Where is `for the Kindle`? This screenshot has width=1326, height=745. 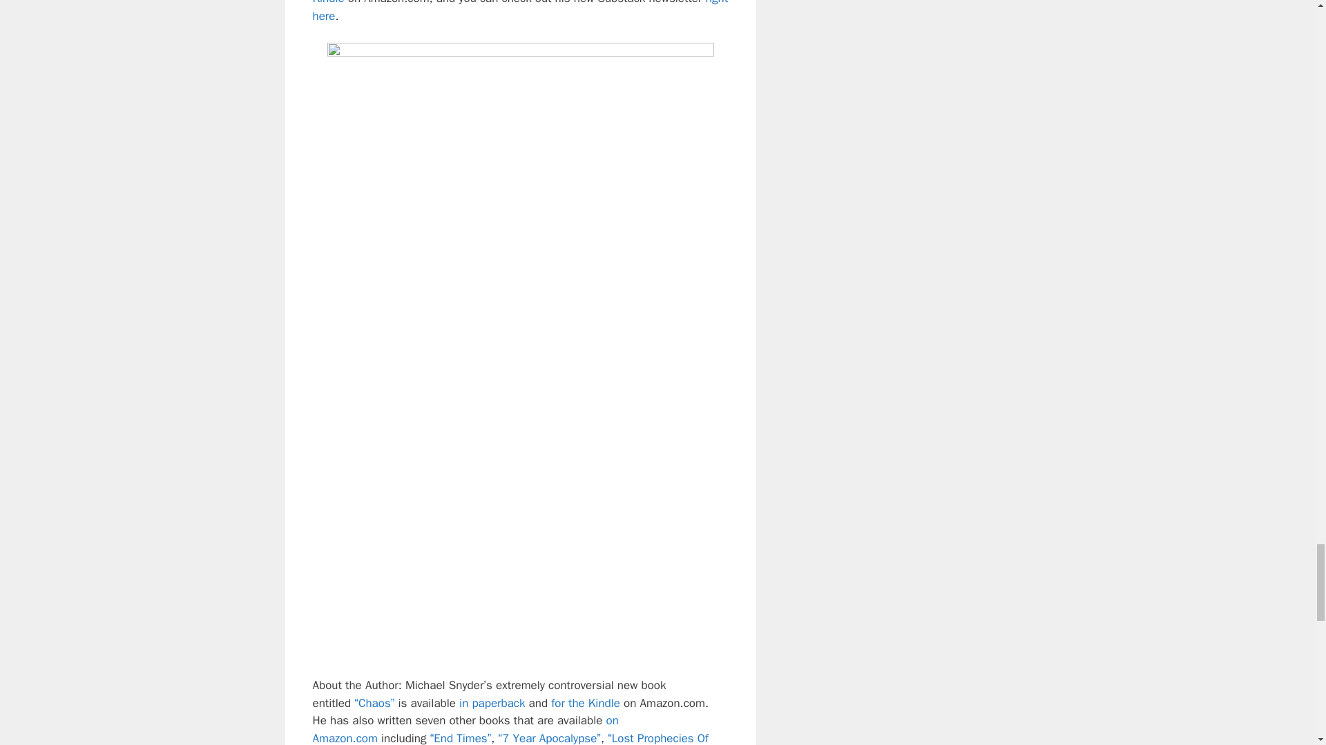 for the Kindle is located at coordinates (586, 703).